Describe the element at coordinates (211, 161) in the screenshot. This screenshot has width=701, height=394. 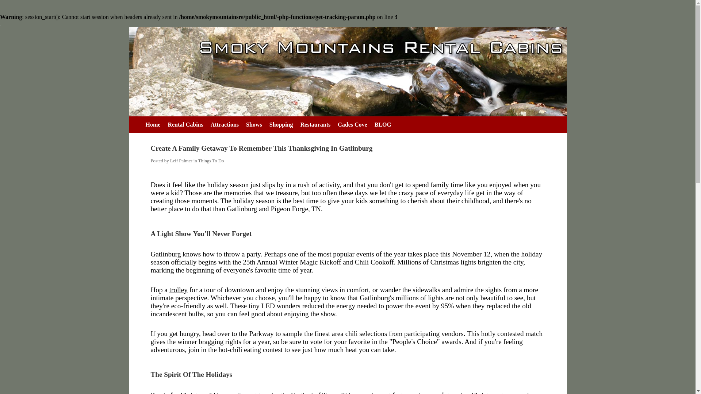
I see `Things To Do` at that location.